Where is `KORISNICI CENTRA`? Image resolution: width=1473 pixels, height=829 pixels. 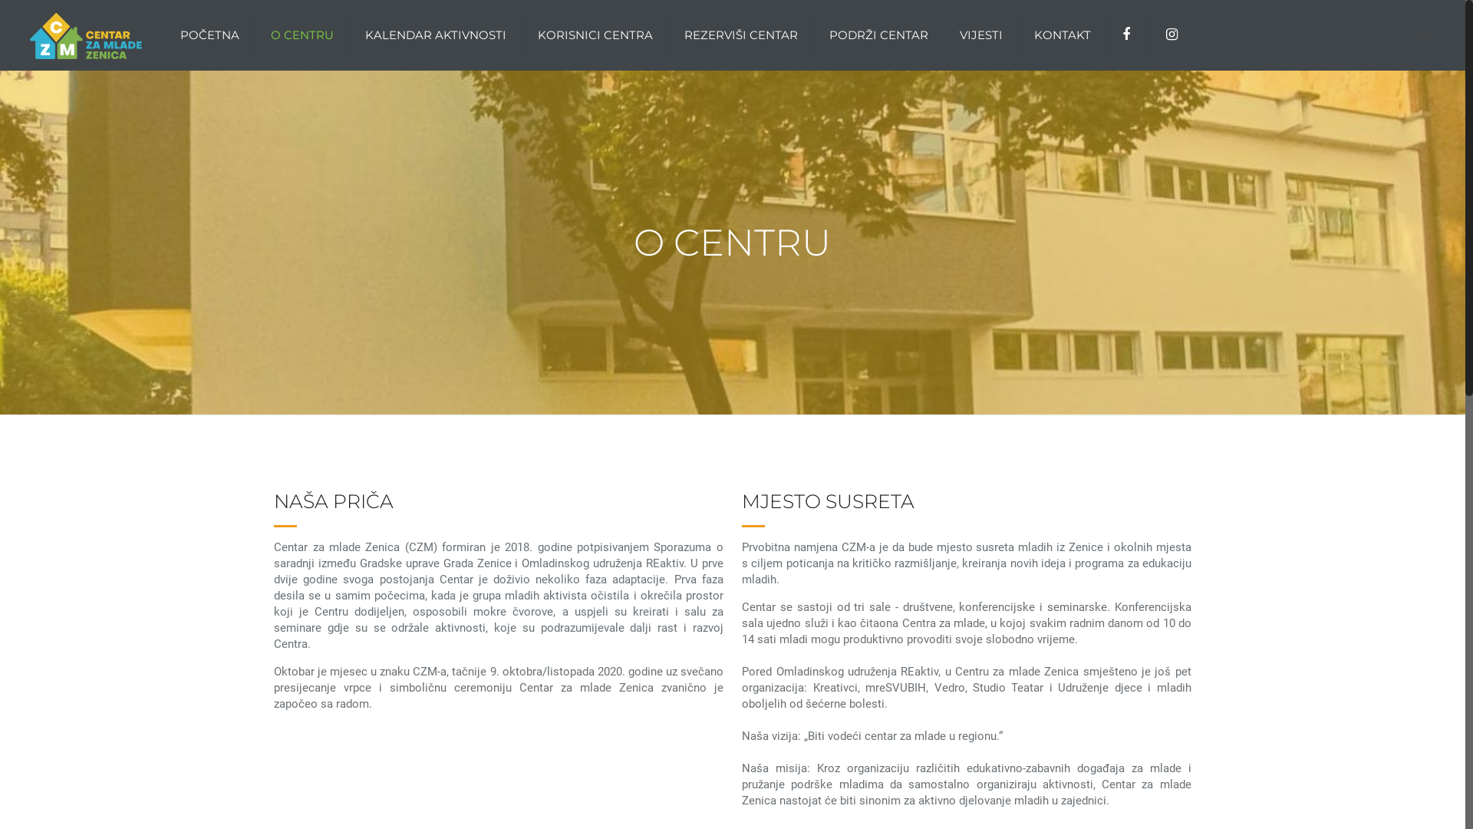
KORISNICI CENTRA is located at coordinates (595, 35).